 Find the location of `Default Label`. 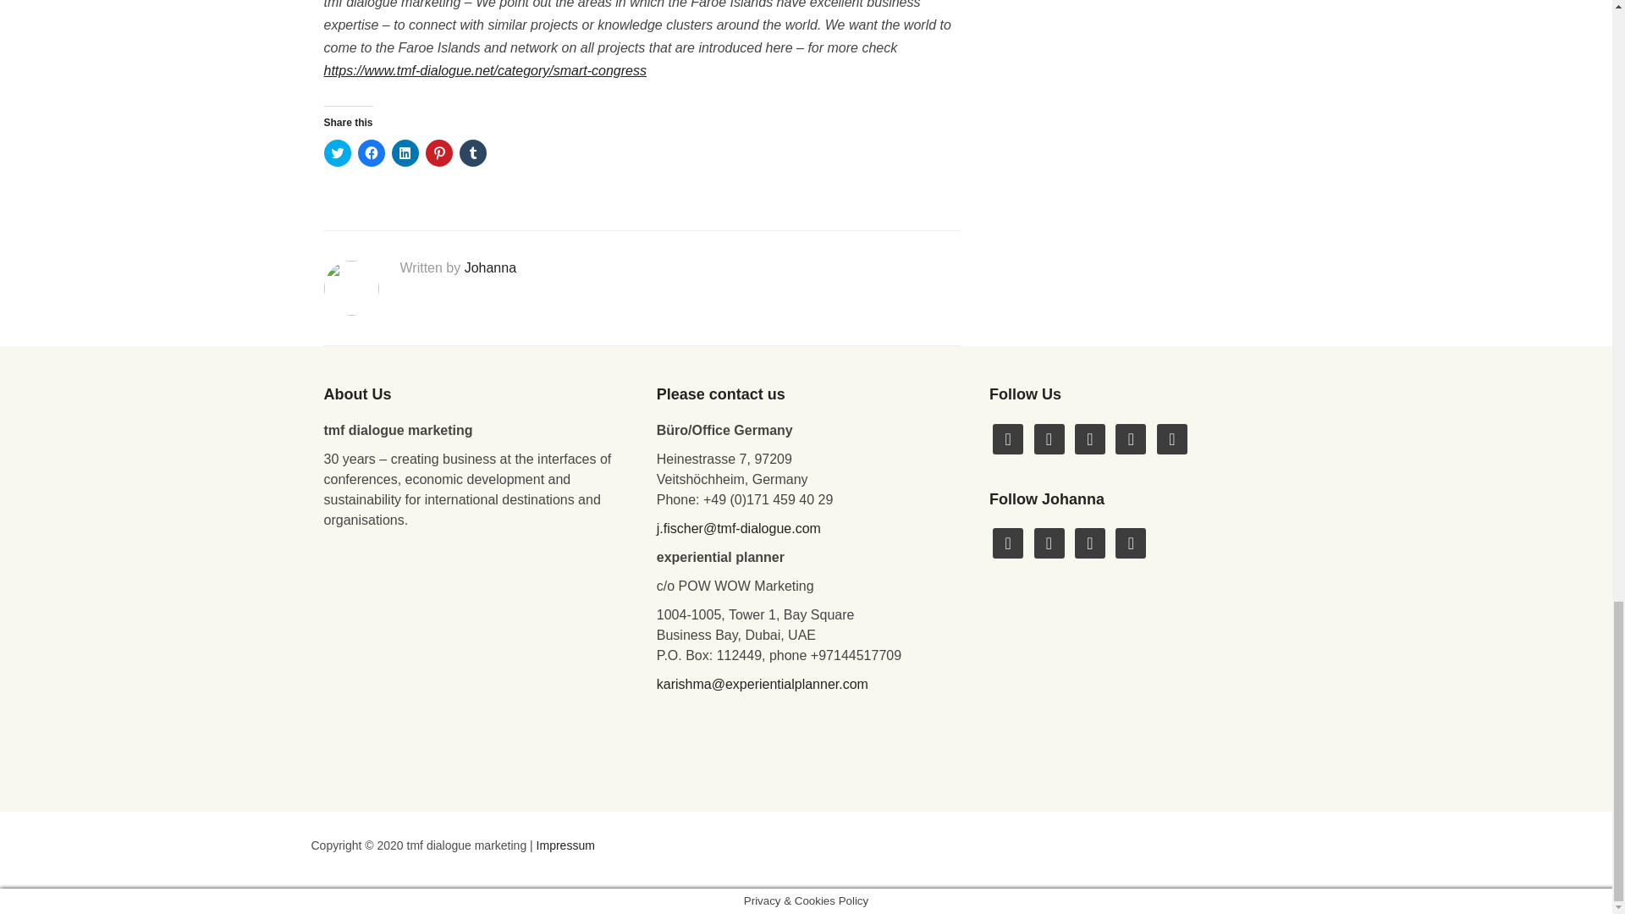

Default Label is located at coordinates (1172, 437).